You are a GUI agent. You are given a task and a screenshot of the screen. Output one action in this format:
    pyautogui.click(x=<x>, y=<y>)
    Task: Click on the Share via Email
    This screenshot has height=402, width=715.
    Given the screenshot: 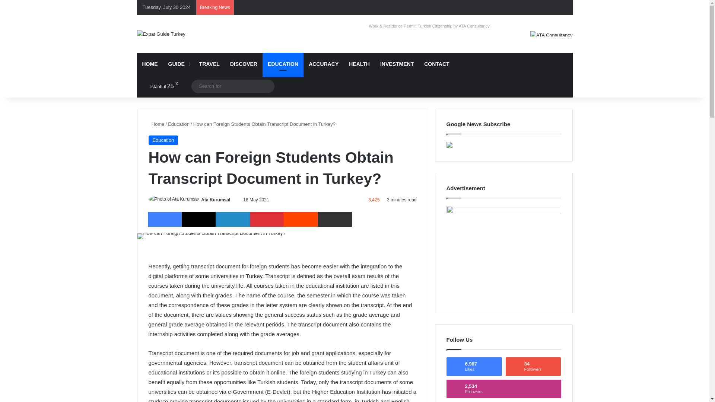 What is the action you would take?
    pyautogui.click(x=335, y=245)
    